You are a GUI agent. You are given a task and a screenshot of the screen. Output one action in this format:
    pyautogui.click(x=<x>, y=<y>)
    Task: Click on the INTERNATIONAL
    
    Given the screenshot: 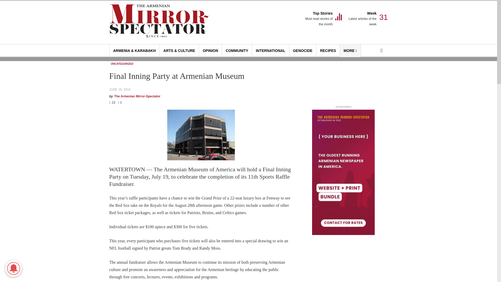 What is the action you would take?
    pyautogui.click(x=237, y=51)
    